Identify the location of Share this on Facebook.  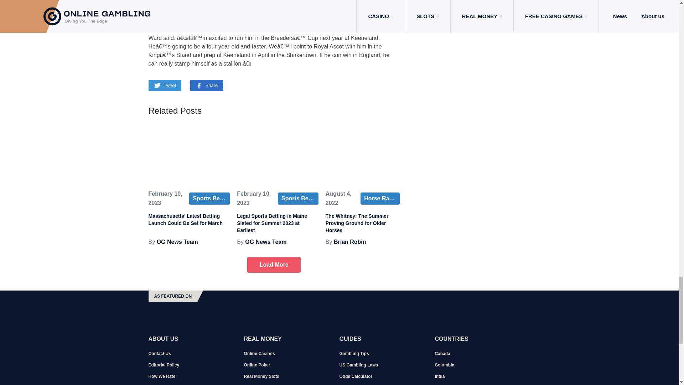
(207, 85).